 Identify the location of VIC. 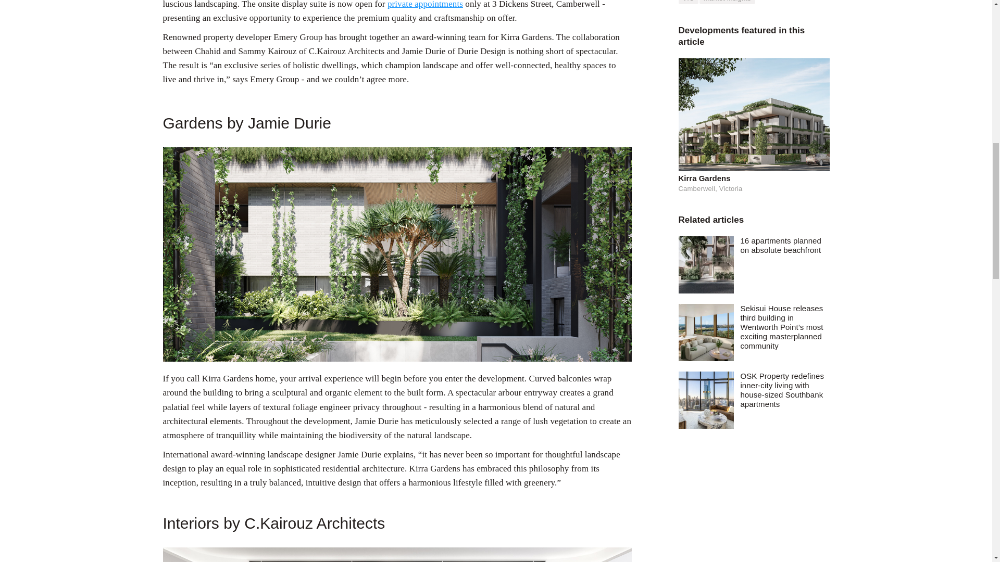
(687, 2).